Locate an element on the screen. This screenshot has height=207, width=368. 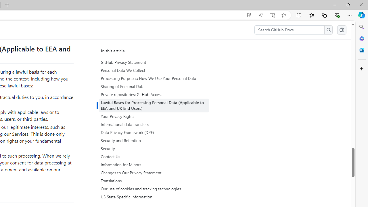
Security is located at coordinates (154, 149).